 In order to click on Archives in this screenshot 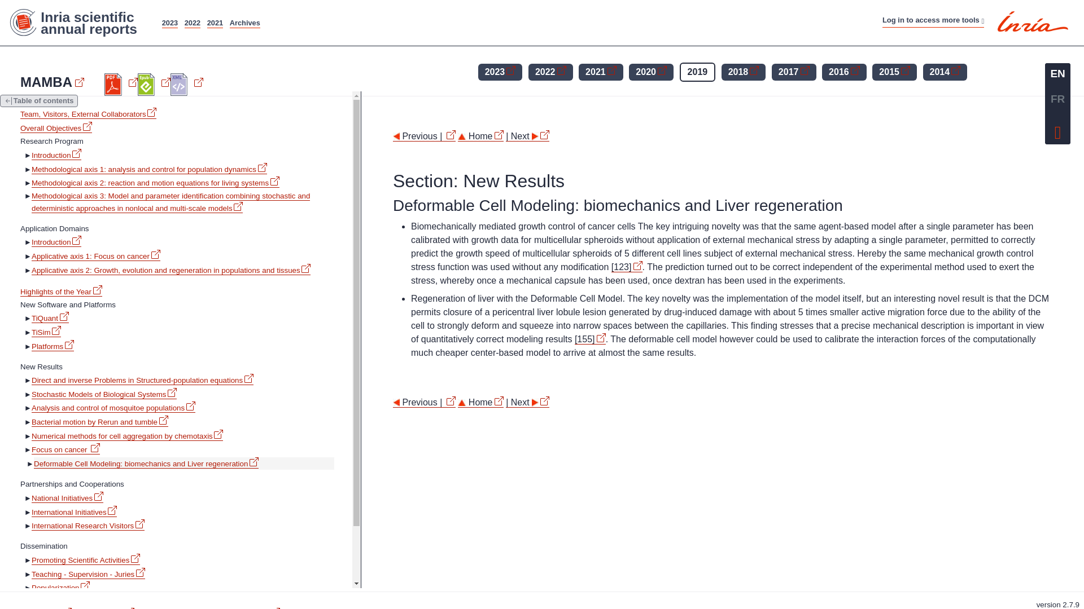, I will do `click(245, 23)`.